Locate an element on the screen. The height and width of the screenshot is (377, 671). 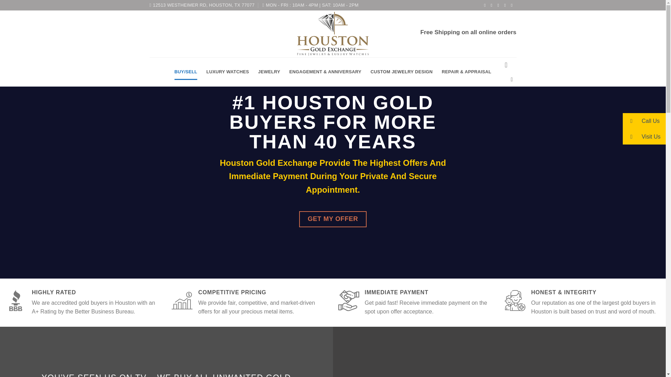
LUXURY WATCHES is located at coordinates (227, 72).